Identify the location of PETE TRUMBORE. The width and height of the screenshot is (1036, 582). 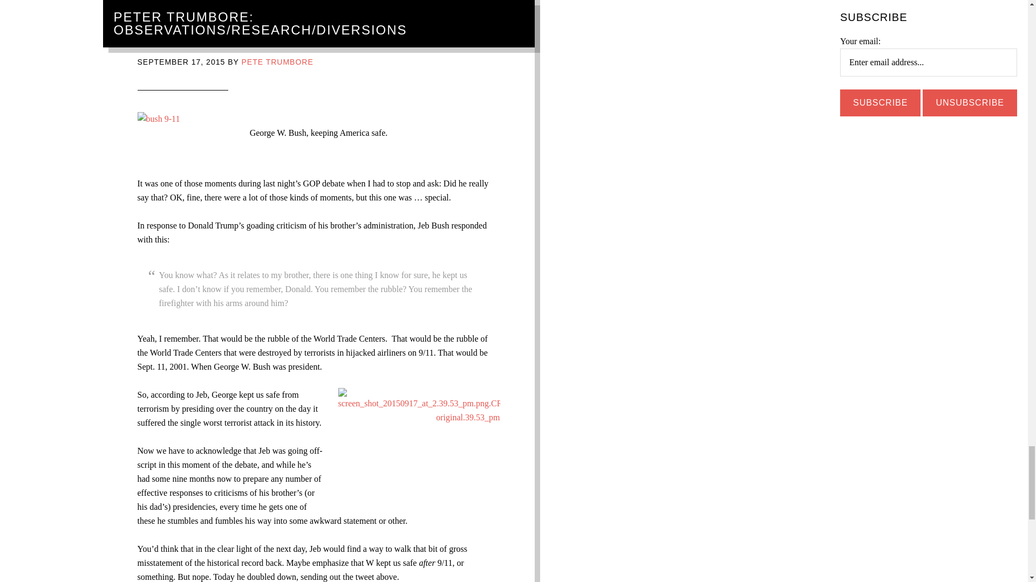
(277, 61).